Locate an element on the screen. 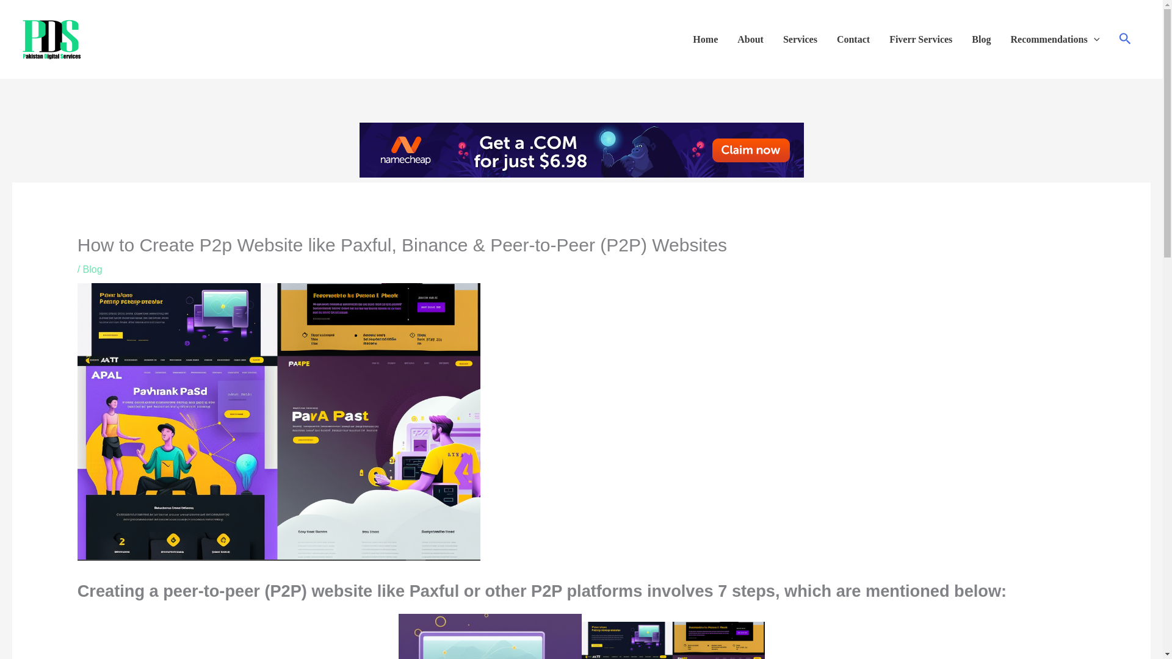 The image size is (1172, 659). Home is located at coordinates (706, 39).